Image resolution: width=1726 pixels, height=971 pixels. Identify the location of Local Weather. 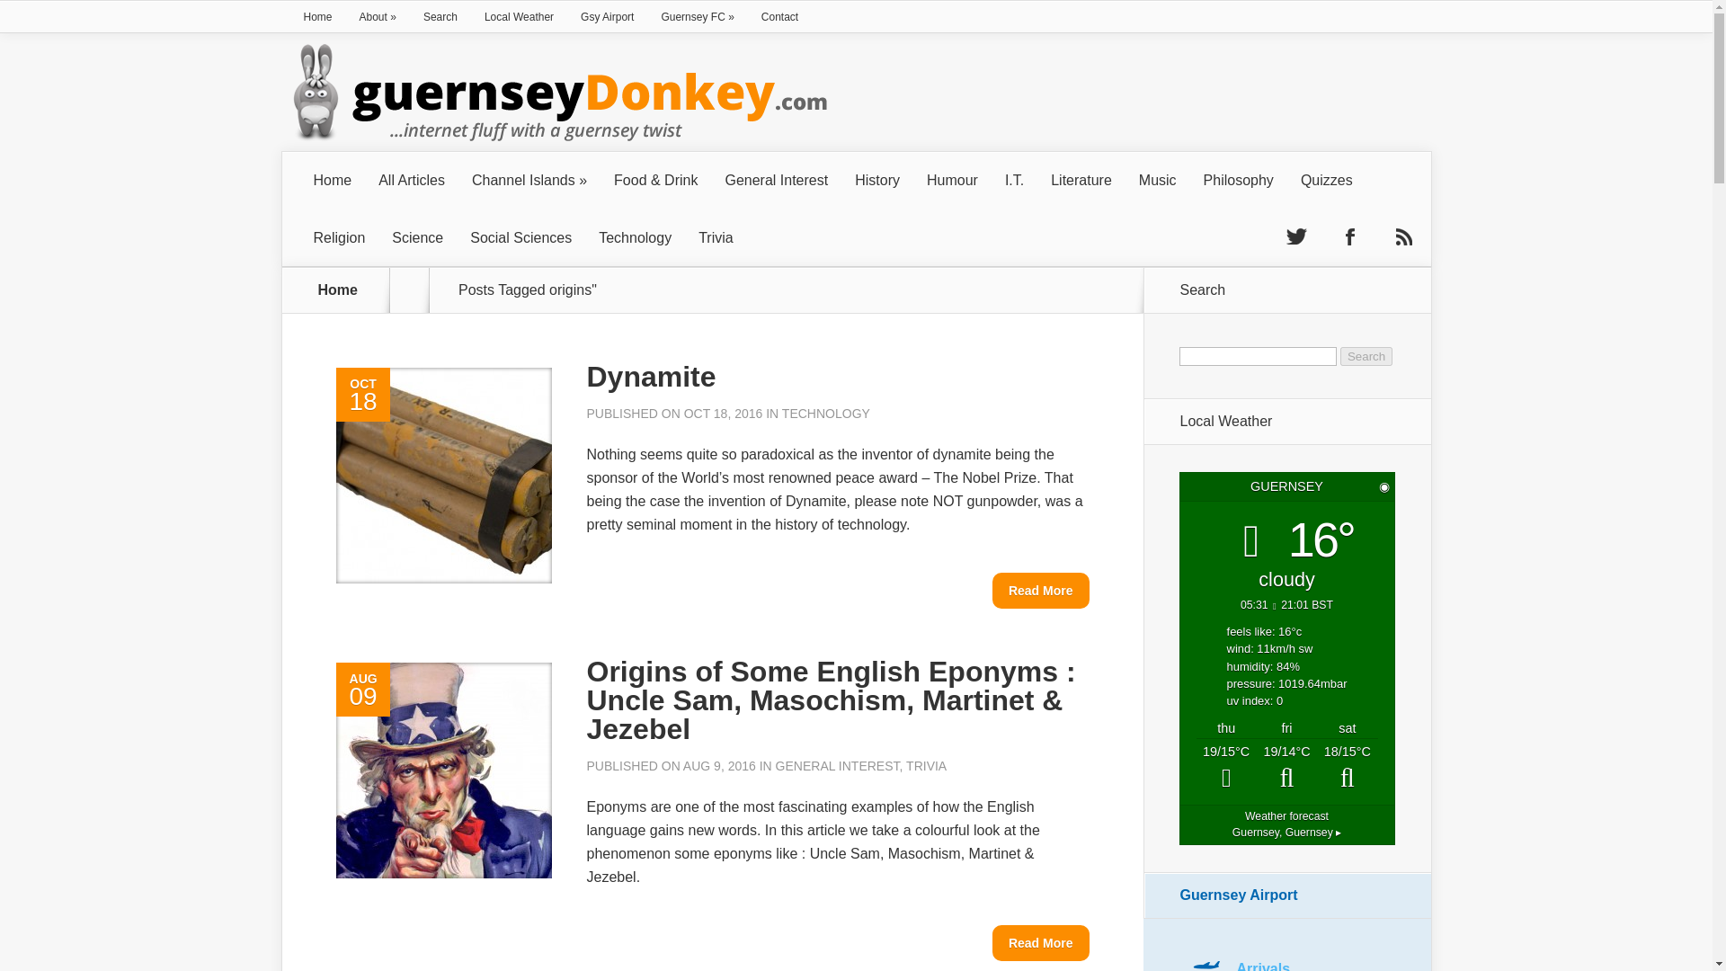
(520, 16).